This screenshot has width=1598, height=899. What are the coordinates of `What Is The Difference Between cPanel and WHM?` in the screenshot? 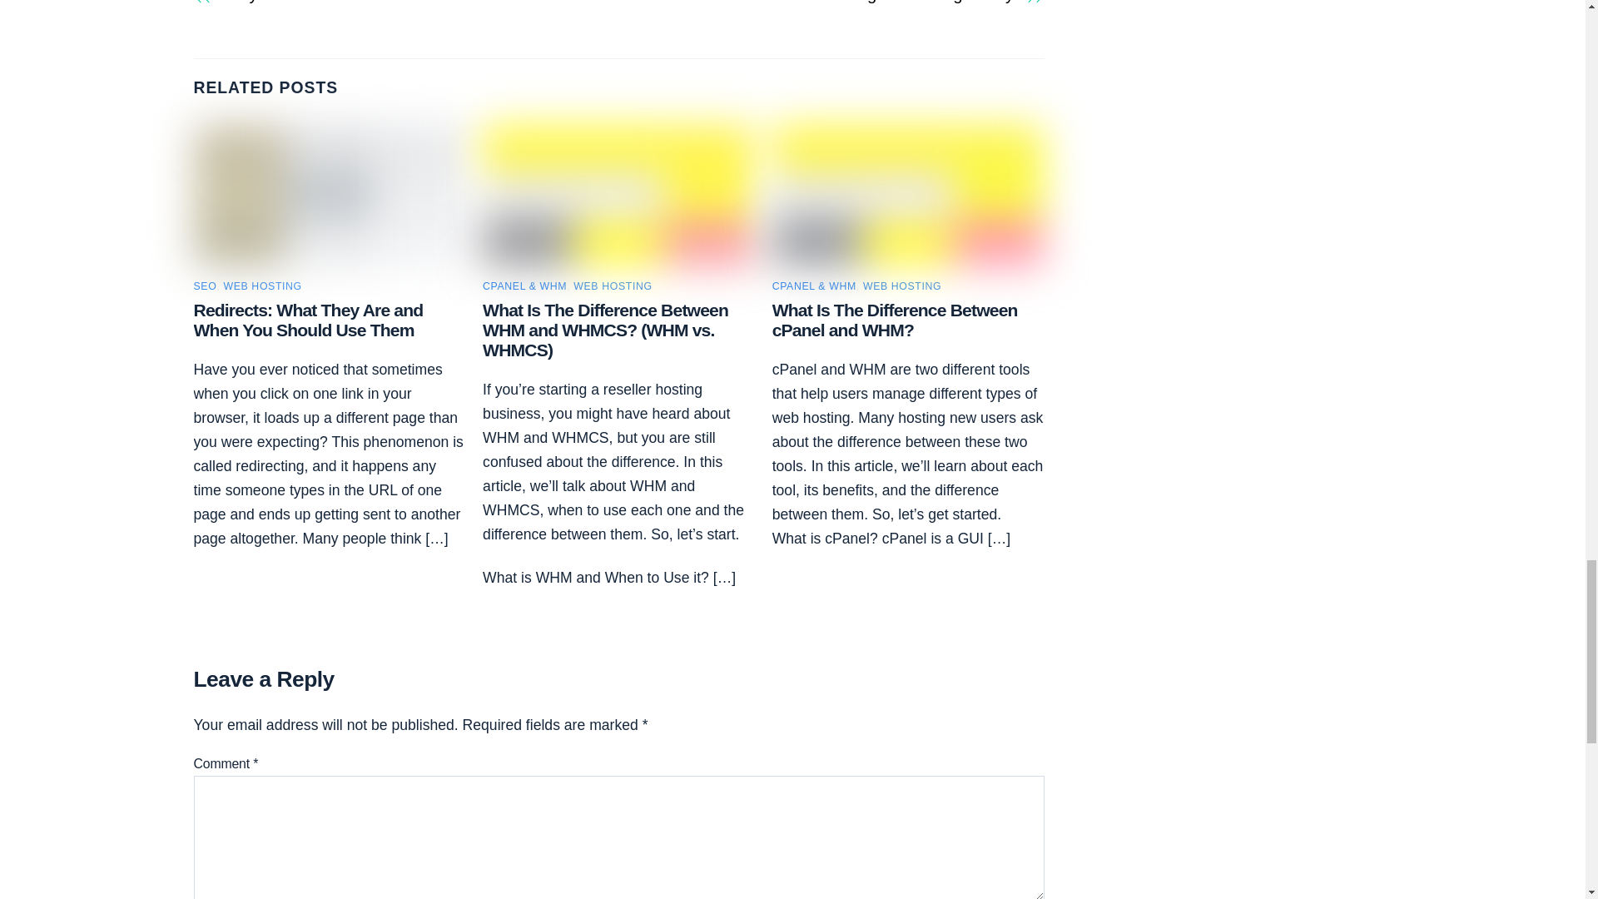 It's located at (895, 320).